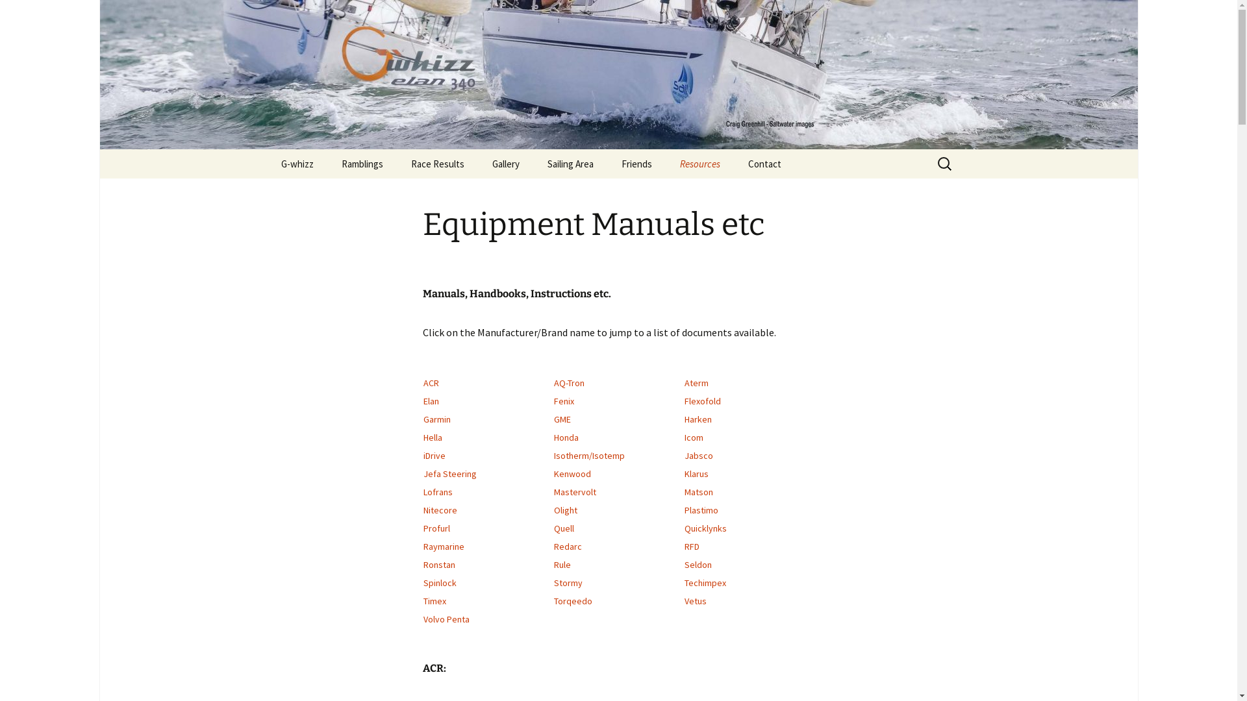 The width and height of the screenshot is (1247, 701). Describe the element at coordinates (566, 510) in the screenshot. I see `Olight` at that location.